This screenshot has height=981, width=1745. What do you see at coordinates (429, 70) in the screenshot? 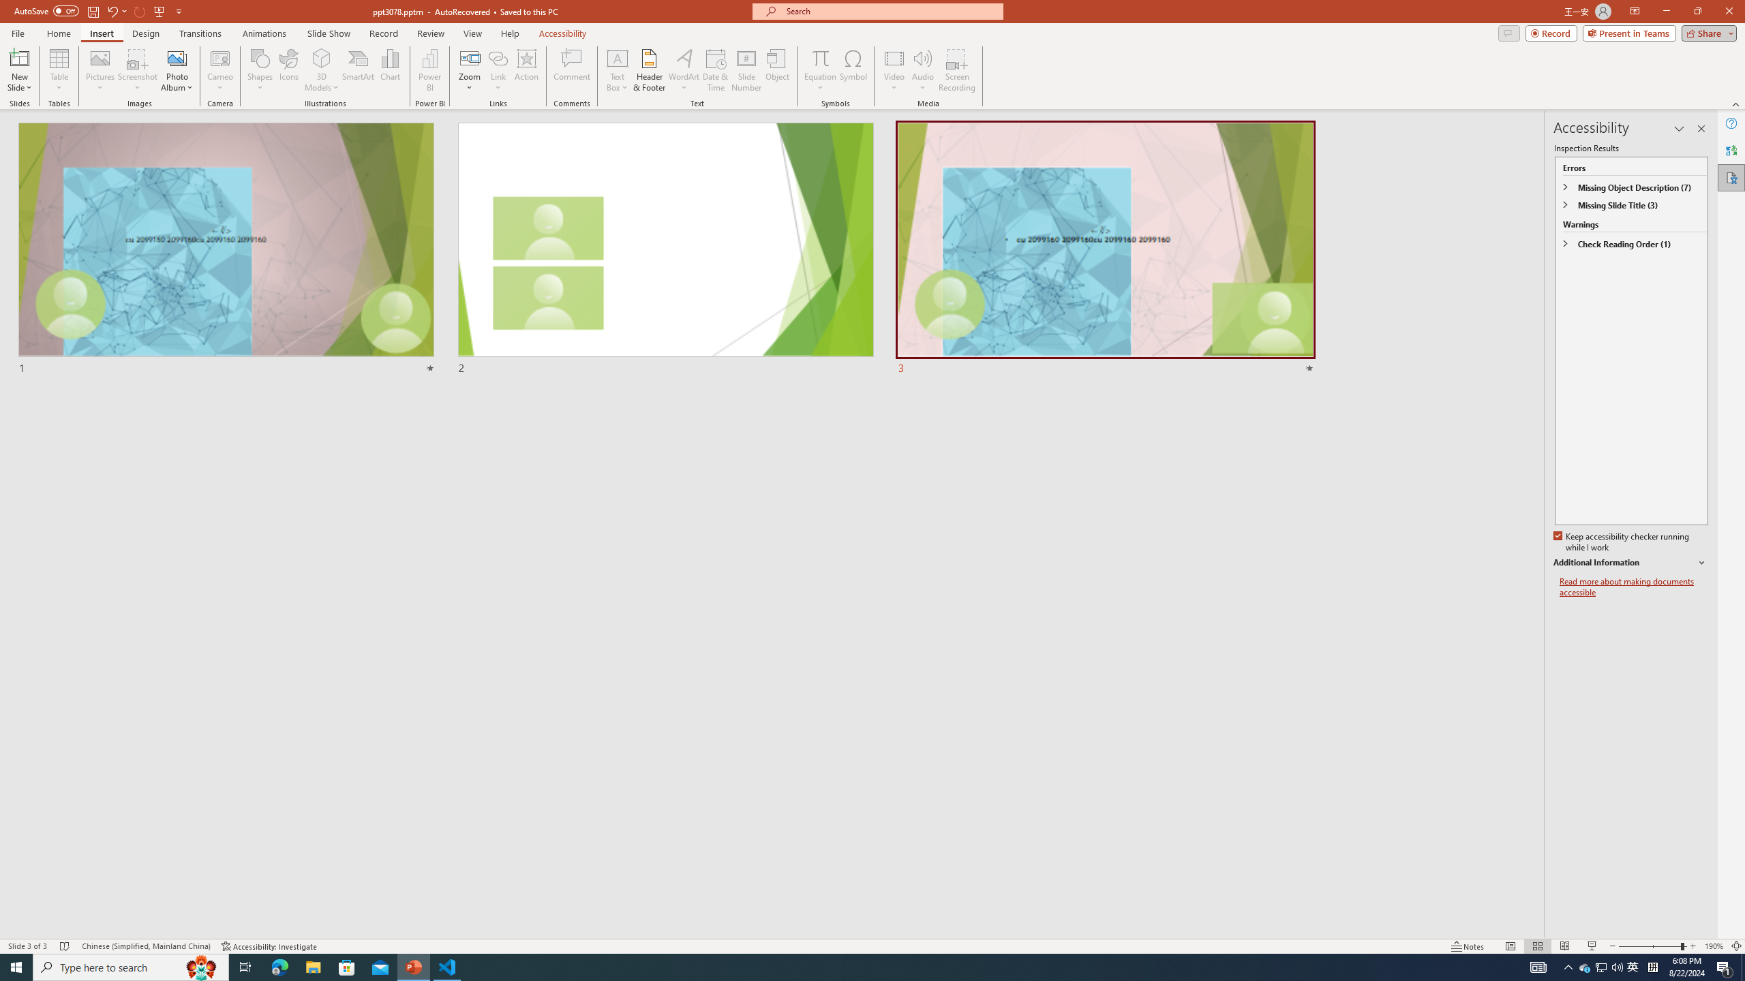
I see `Power BI` at bounding box center [429, 70].